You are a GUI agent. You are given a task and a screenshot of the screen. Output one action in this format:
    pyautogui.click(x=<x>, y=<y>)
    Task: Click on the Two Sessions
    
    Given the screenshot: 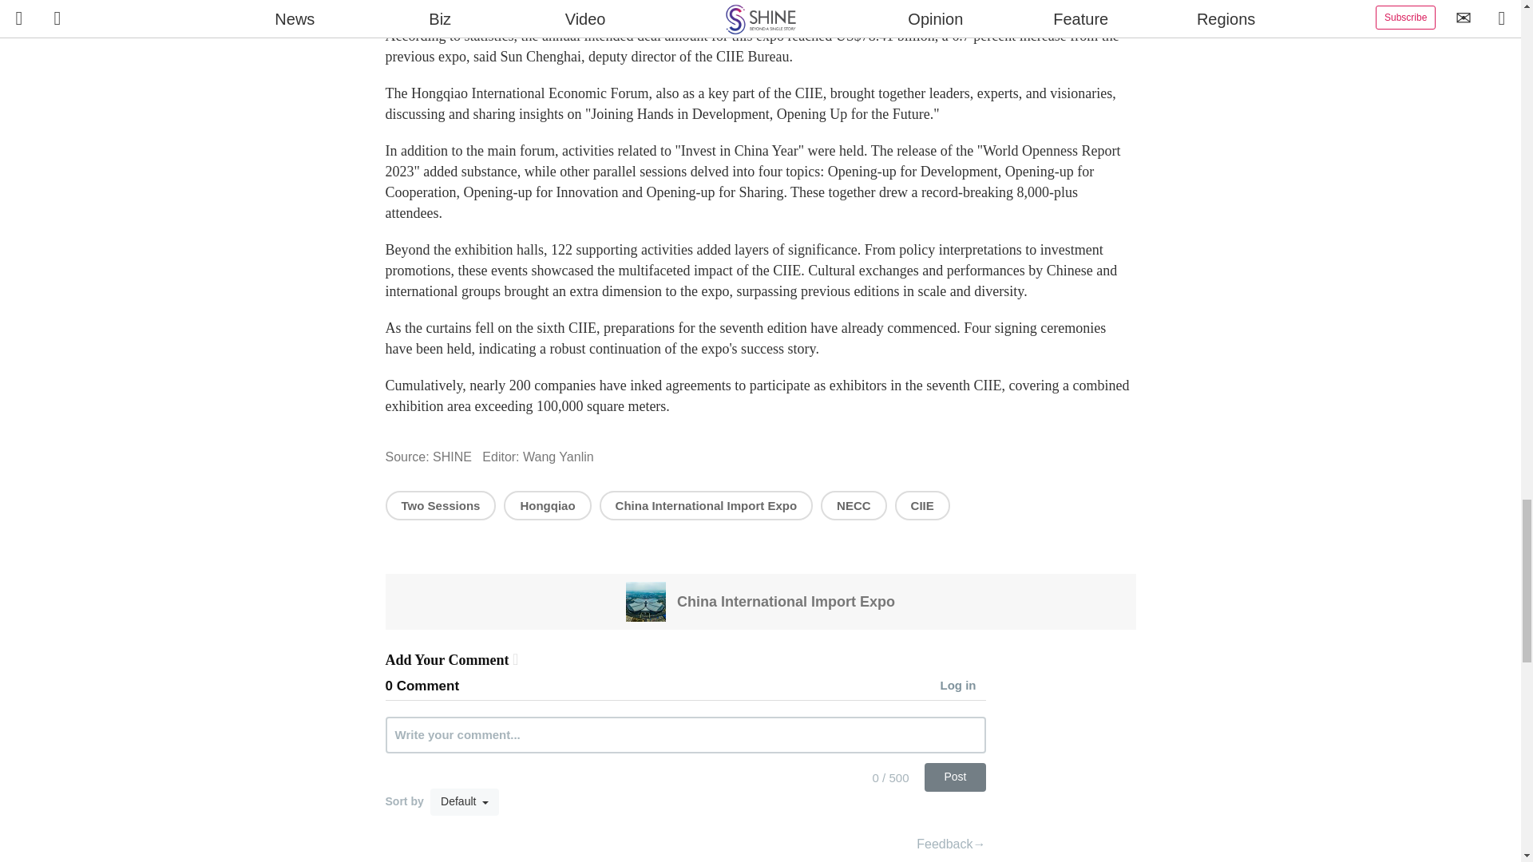 What is the action you would take?
    pyautogui.click(x=439, y=505)
    